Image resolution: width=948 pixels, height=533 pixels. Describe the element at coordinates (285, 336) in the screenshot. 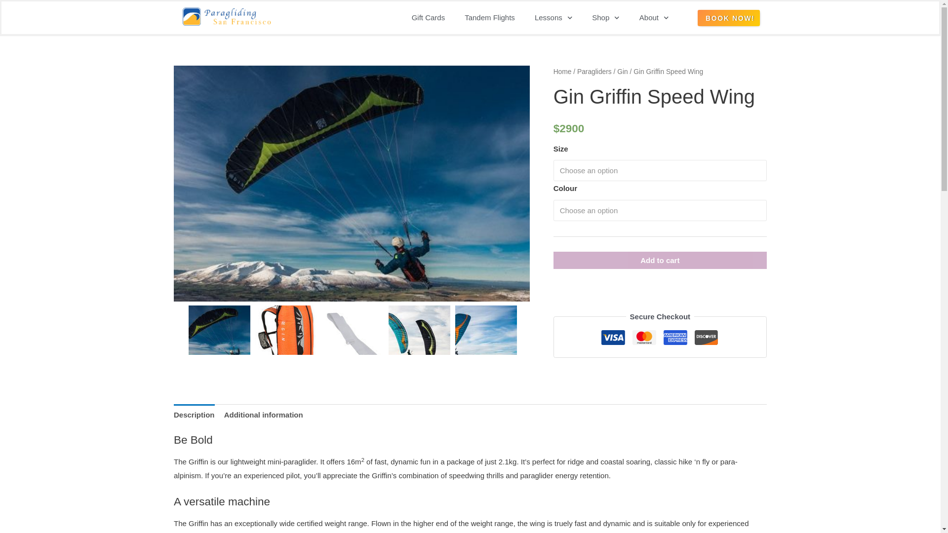

I see `included-x-lite-50L-rucksack` at that location.